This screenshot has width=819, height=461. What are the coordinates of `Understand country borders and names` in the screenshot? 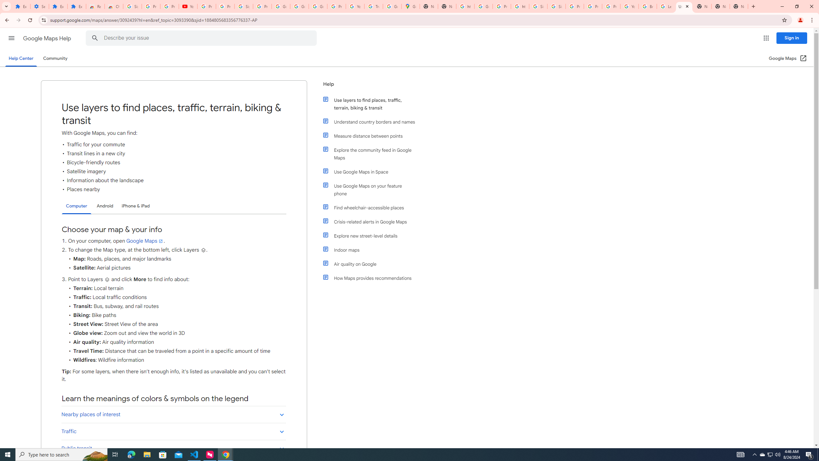 It's located at (372, 122).